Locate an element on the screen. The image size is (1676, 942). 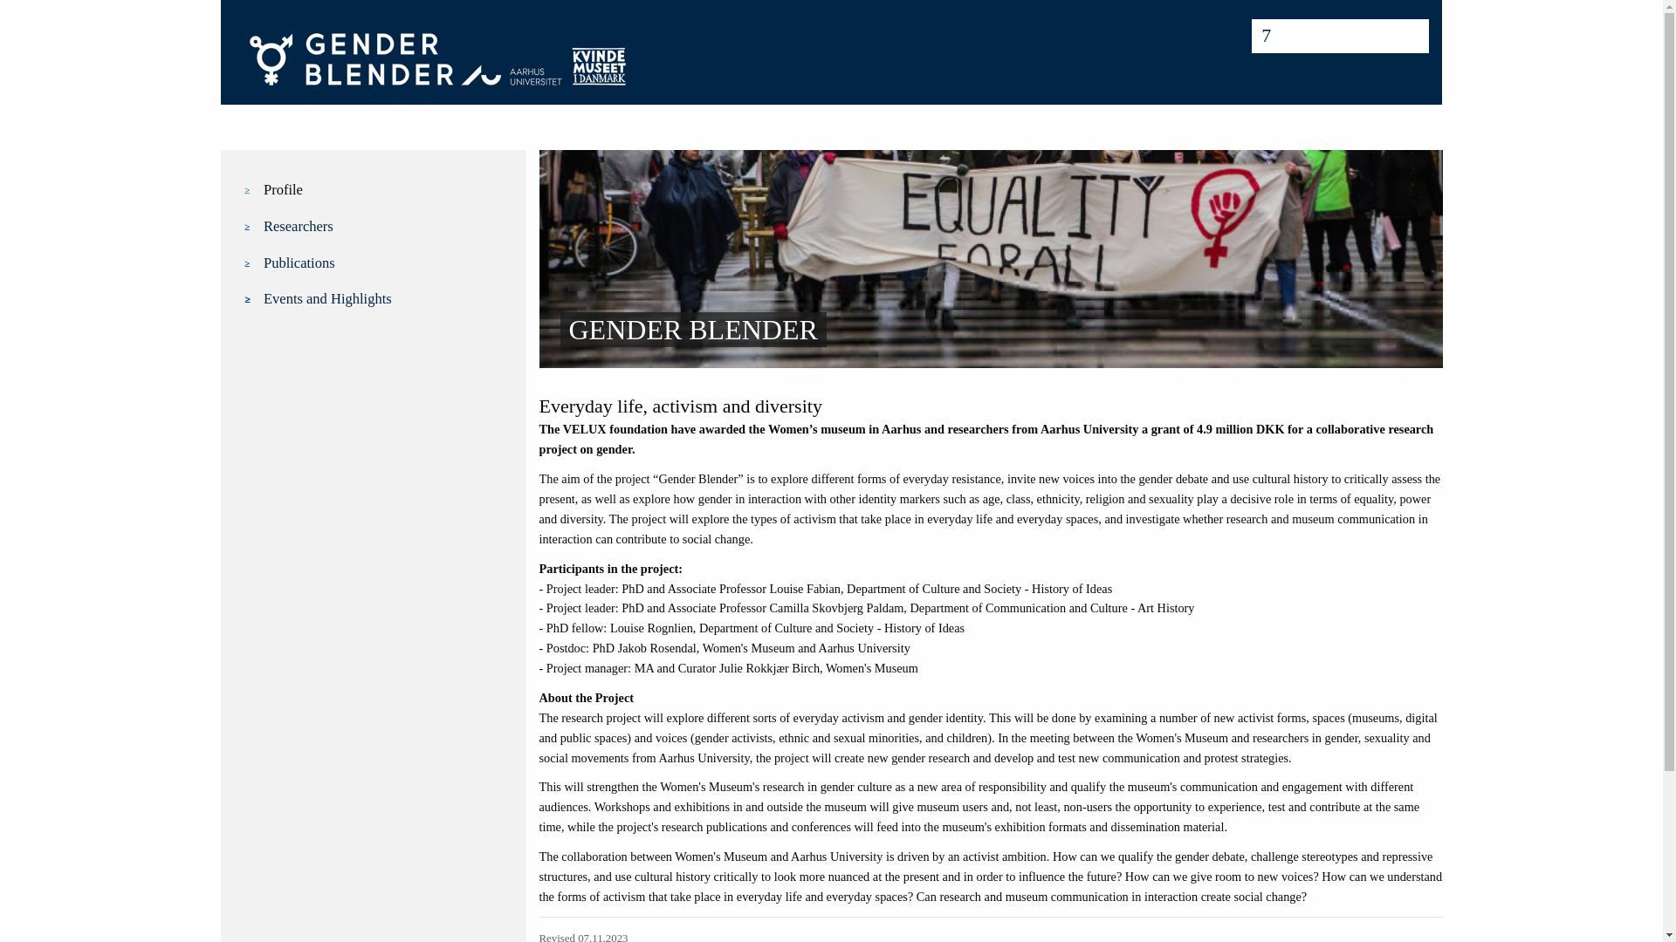
Type search criteria is located at coordinates (1341, 35).